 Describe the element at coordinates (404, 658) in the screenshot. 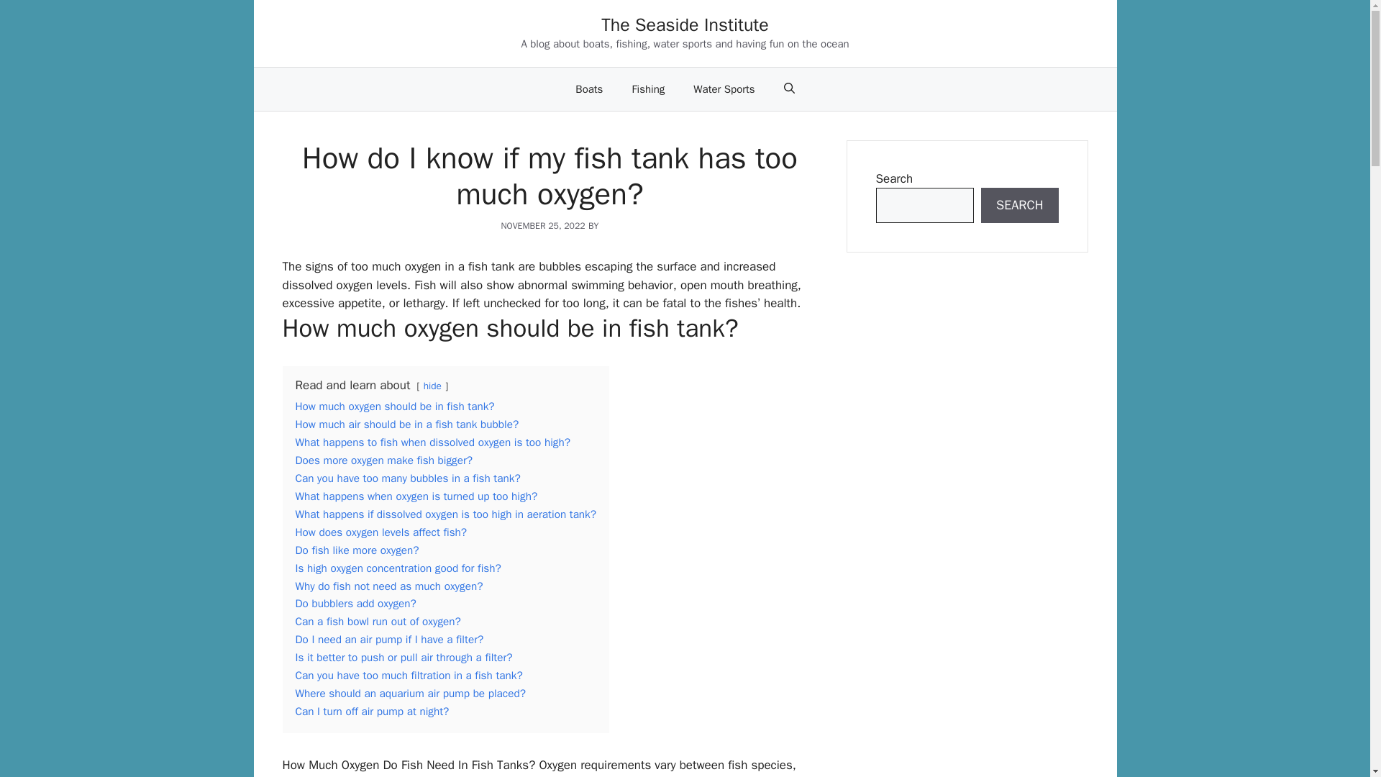

I see `Is it better to push or pull air through a filter?` at that location.